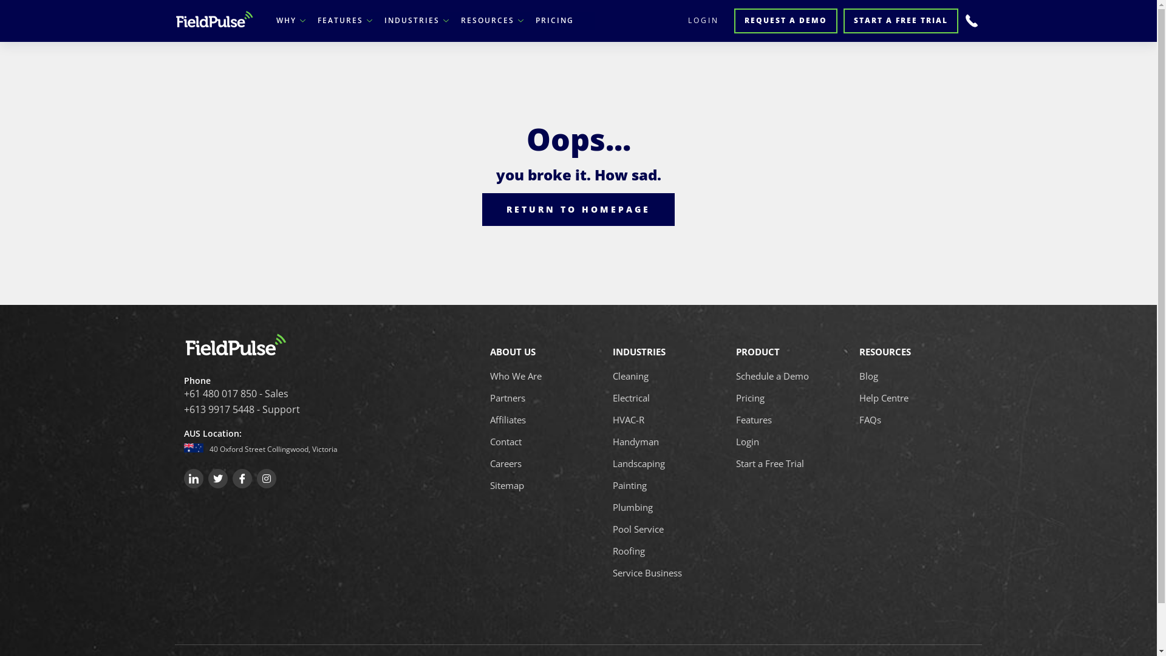 This screenshot has height=656, width=1166. I want to click on Careers, so click(506, 463).